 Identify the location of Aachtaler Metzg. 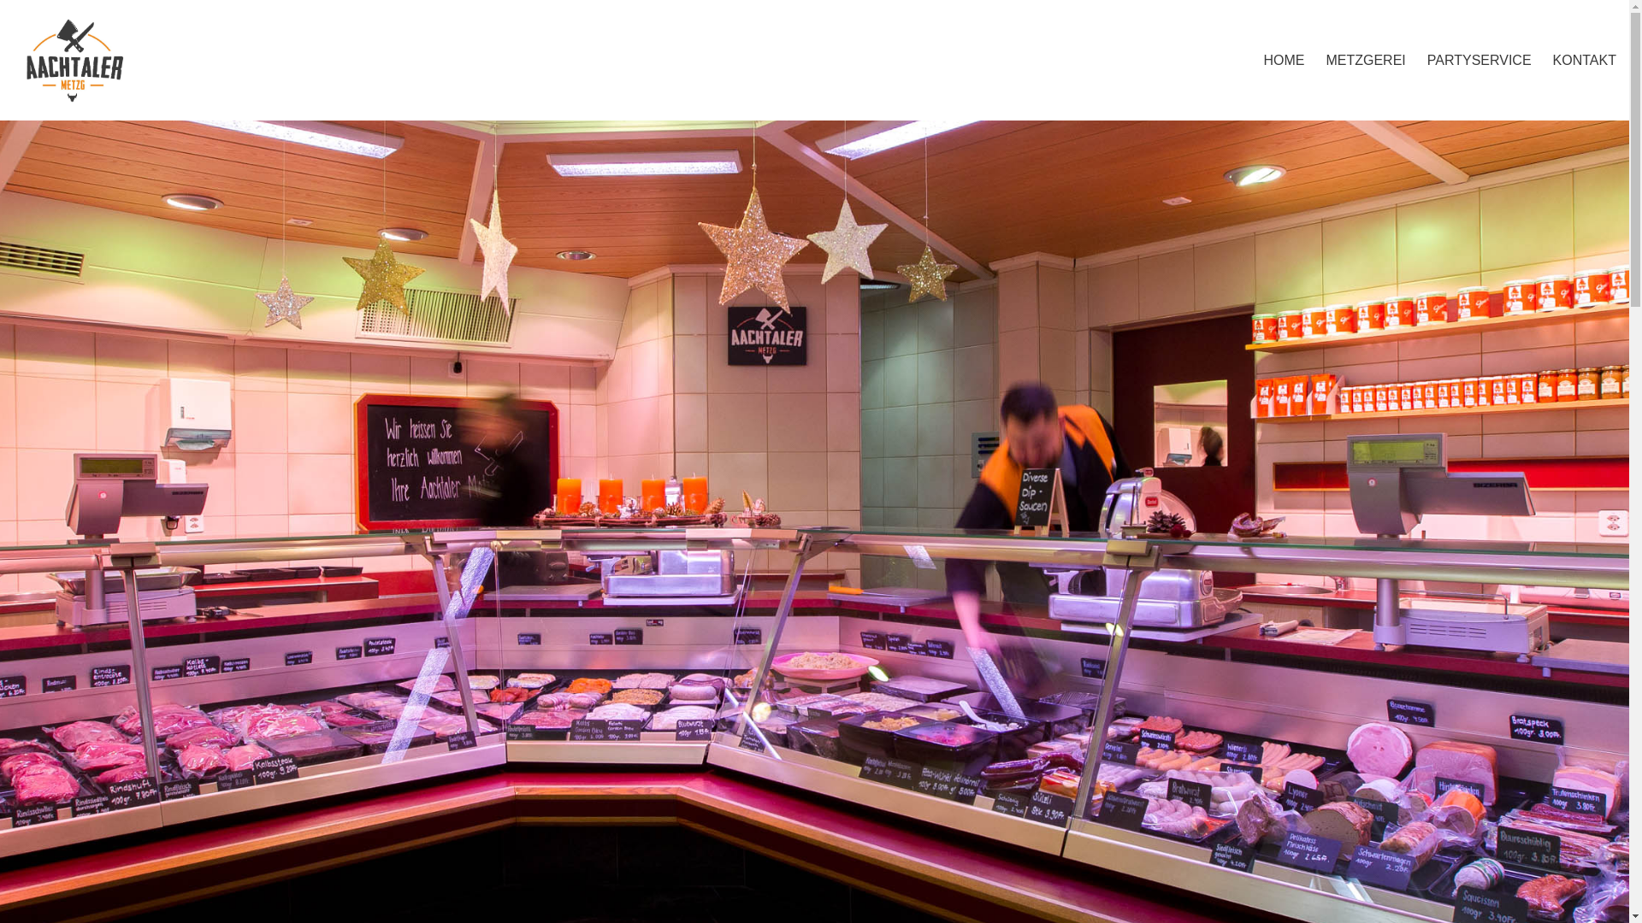
(74, 60).